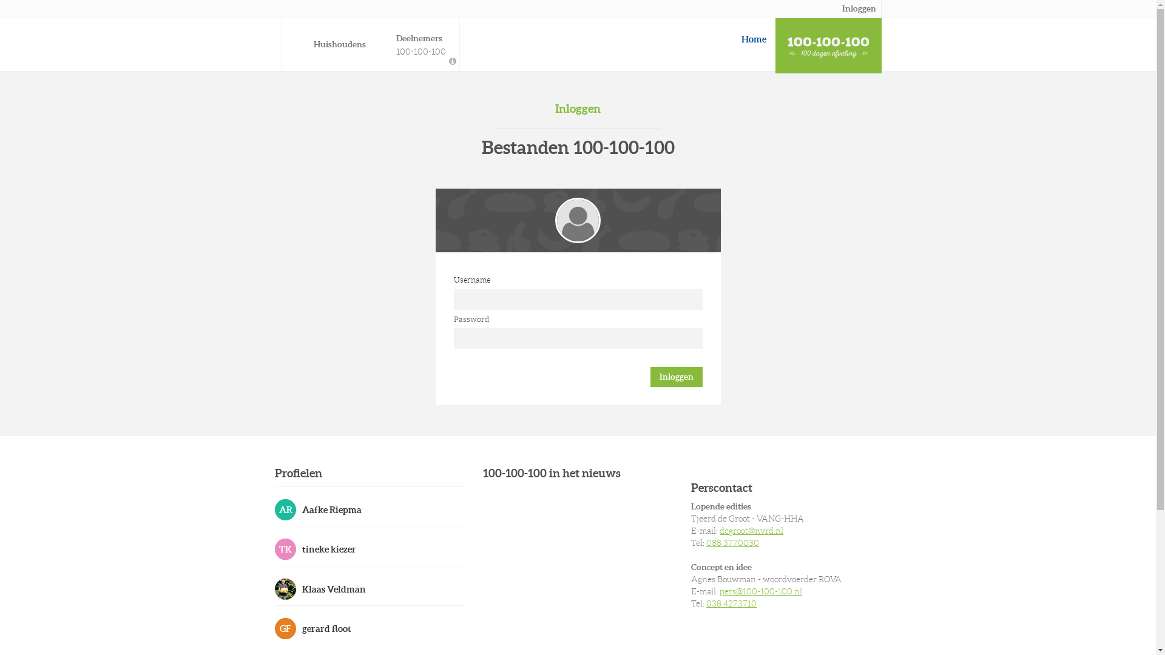  I want to click on 038 4273710, so click(732, 603).